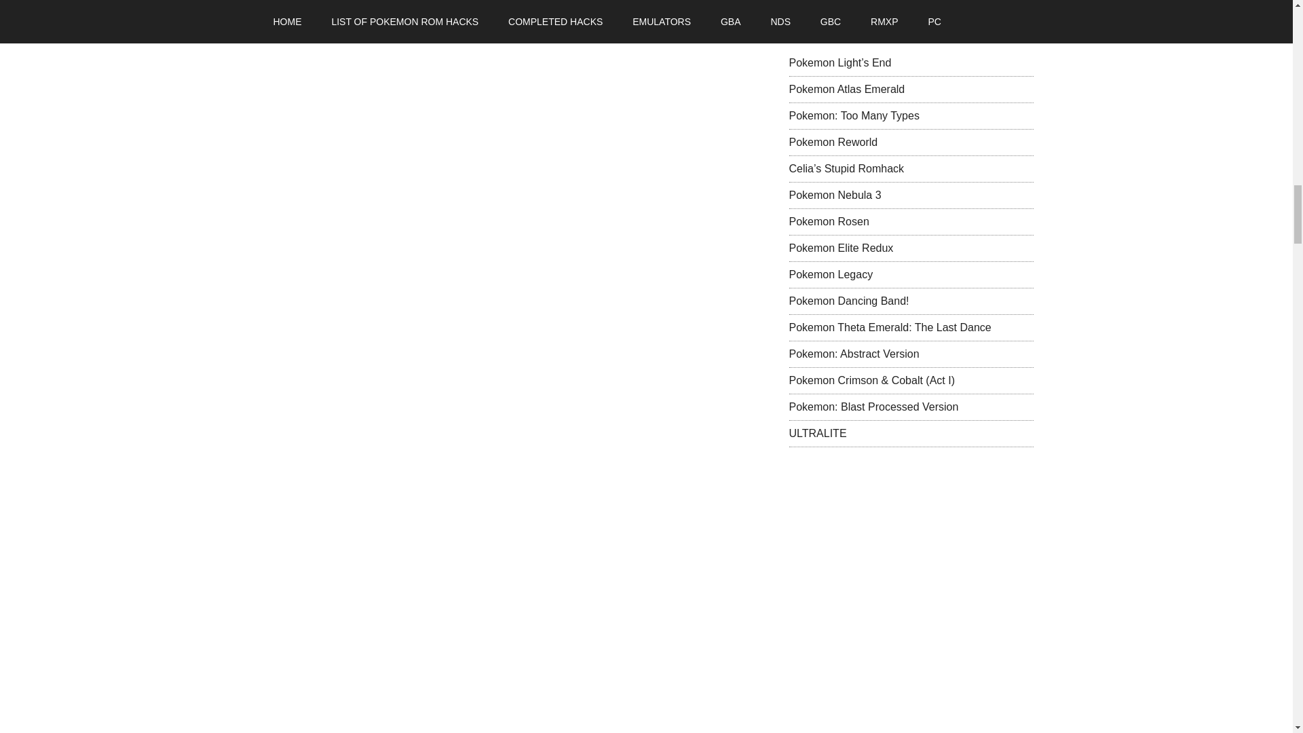 This screenshot has width=1303, height=733. What do you see at coordinates (341, 27) in the screenshot?
I see `Pokemon Fire Red Rocket Edition Screenshot` at bounding box center [341, 27].